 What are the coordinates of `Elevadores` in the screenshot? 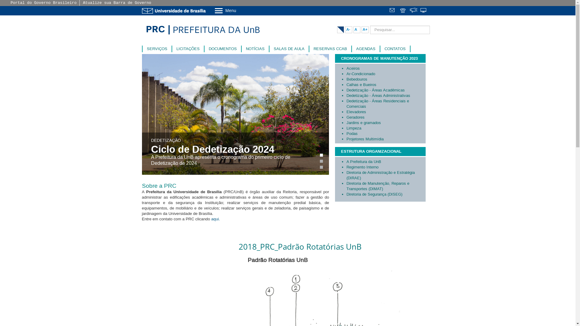 It's located at (385, 112).